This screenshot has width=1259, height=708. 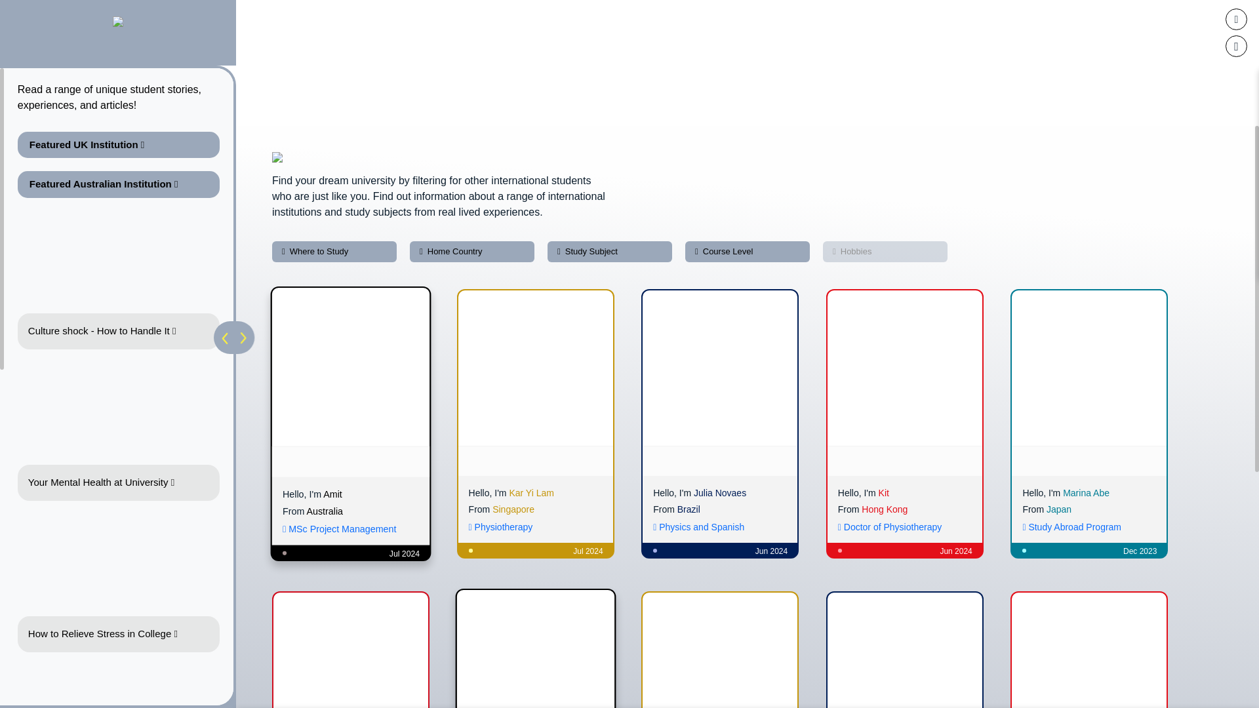 I want to click on Featured UK Institution, so click(x=118, y=144).